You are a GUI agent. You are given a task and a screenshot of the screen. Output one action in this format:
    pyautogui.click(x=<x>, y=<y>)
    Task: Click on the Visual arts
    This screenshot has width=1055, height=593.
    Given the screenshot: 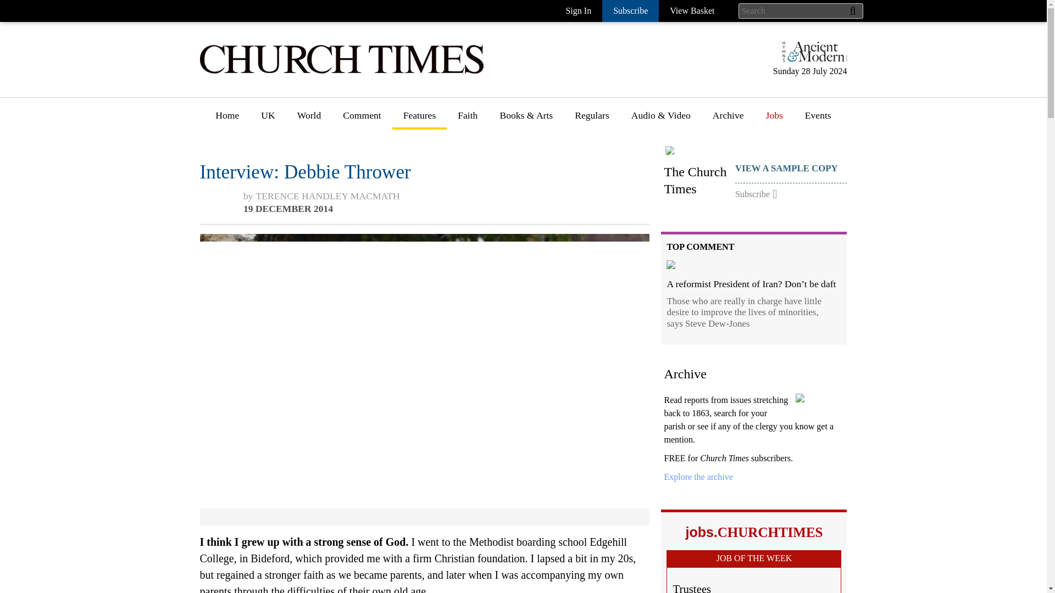 What is the action you would take?
    pyautogui.click(x=520, y=208)
    